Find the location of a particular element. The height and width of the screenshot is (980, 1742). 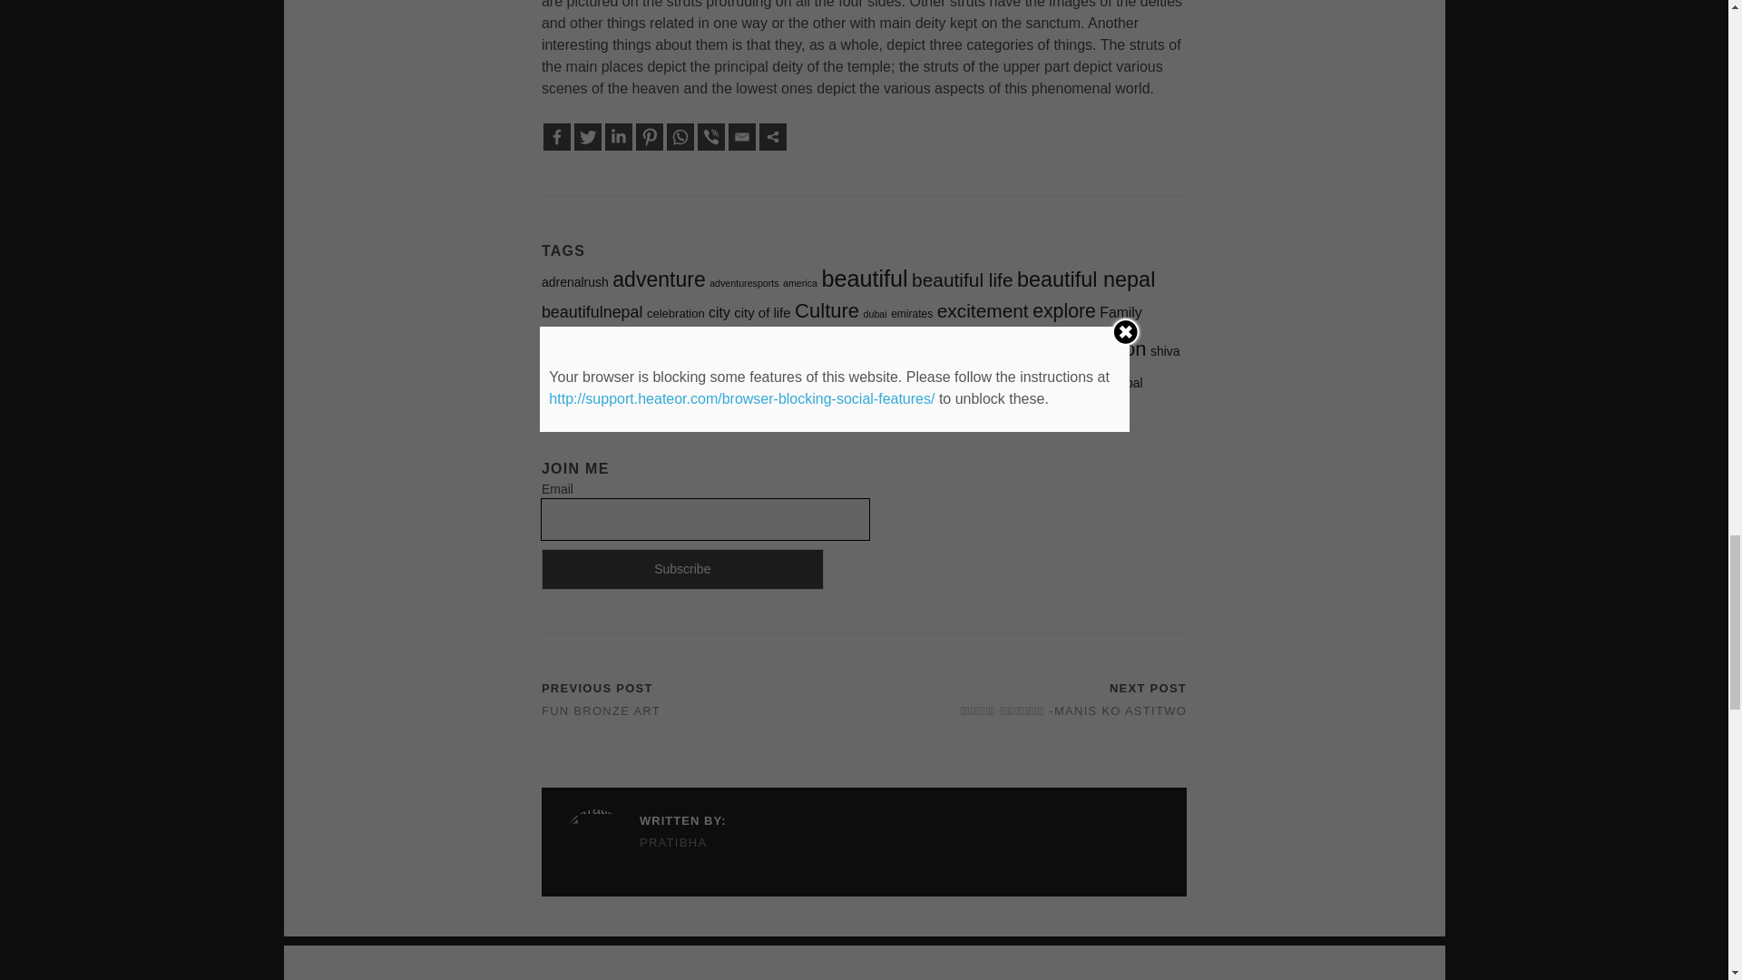

Whatsapp is located at coordinates (680, 137).